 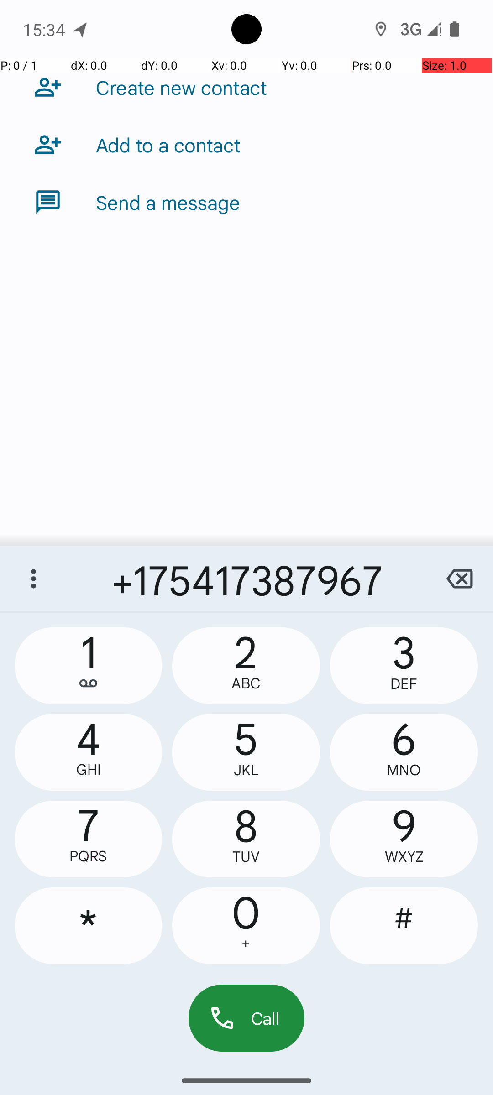 What do you see at coordinates (182, 87) in the screenshot?
I see `Create new contact` at bounding box center [182, 87].